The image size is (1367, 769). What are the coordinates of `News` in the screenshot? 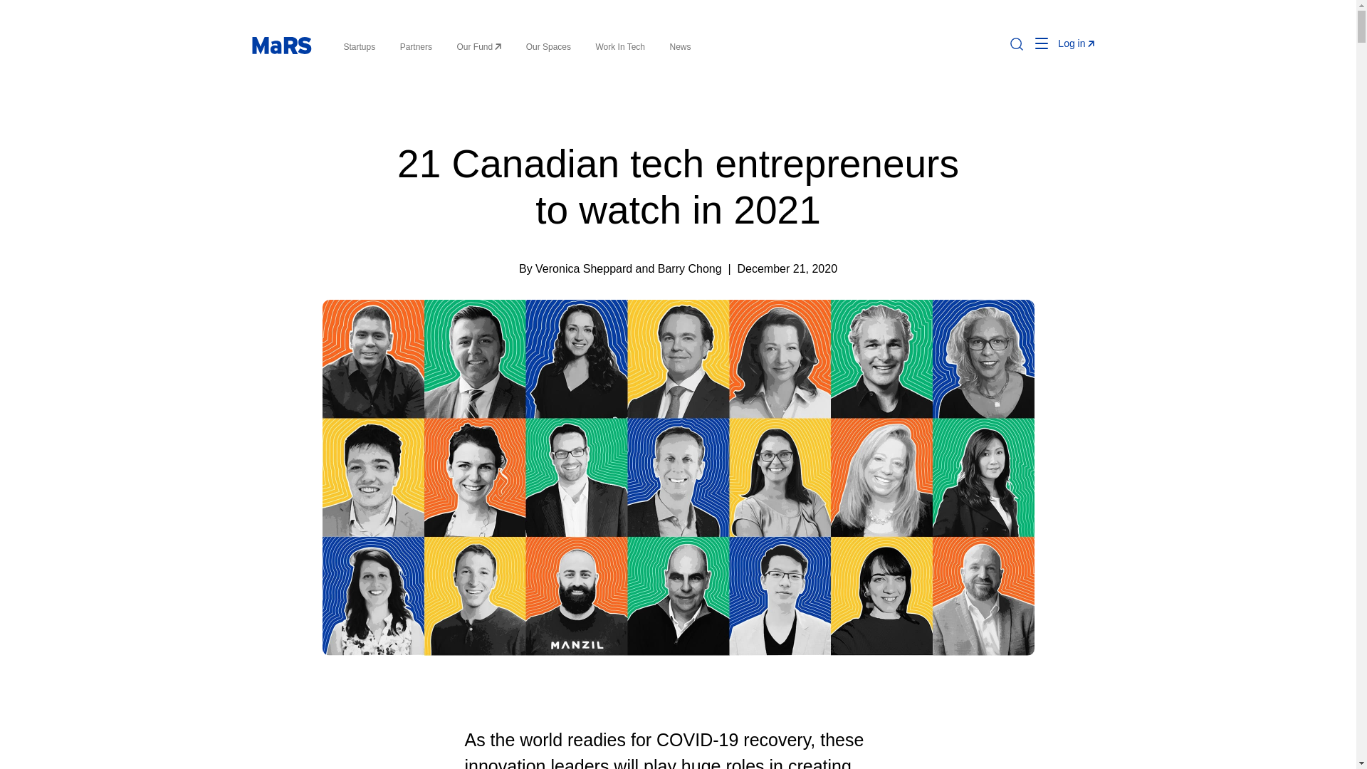 It's located at (679, 47).